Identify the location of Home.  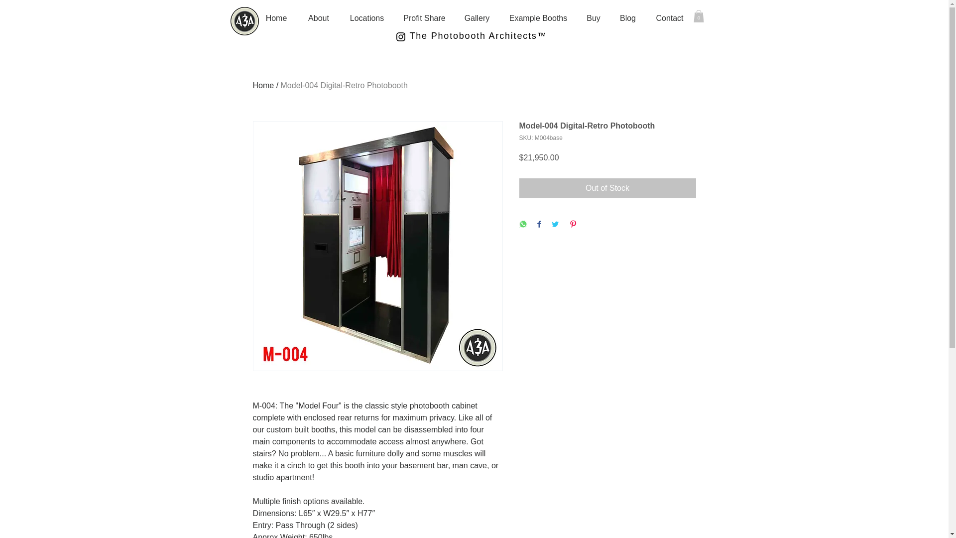
(264, 86).